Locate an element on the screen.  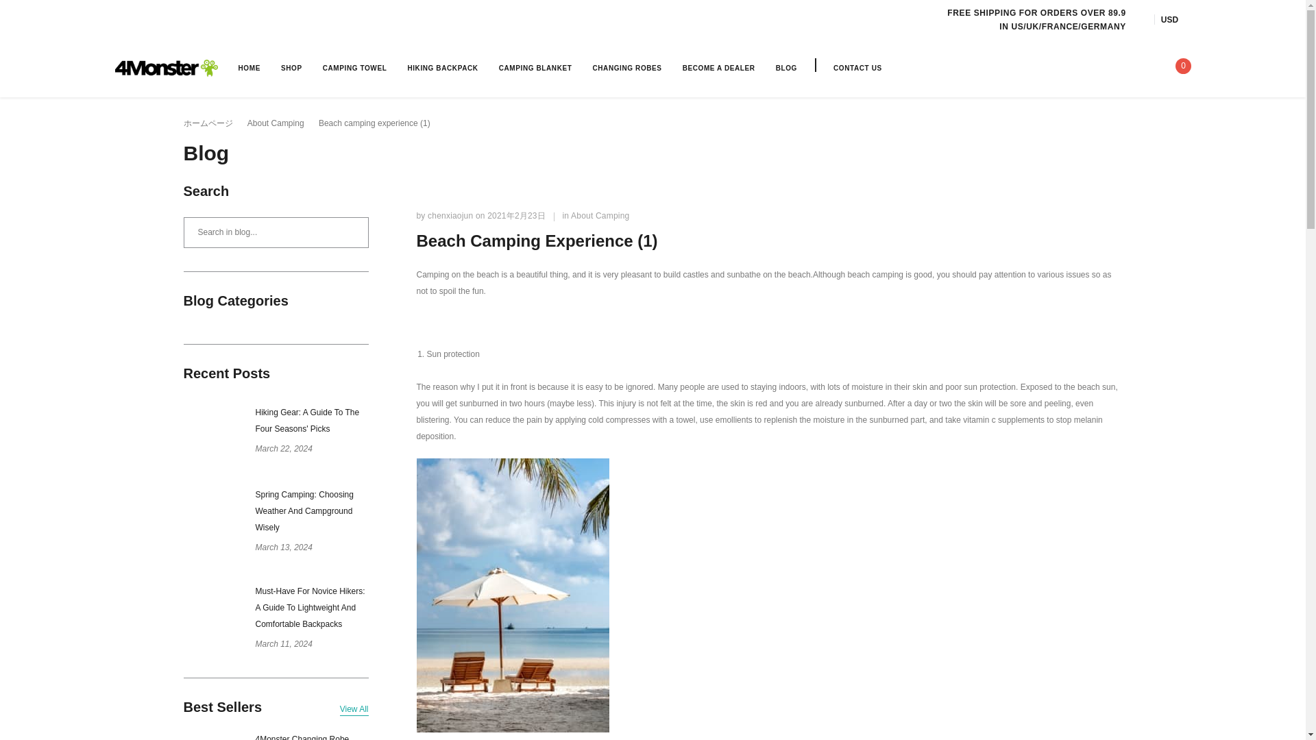
CHANGING ROBES is located at coordinates (626, 67).